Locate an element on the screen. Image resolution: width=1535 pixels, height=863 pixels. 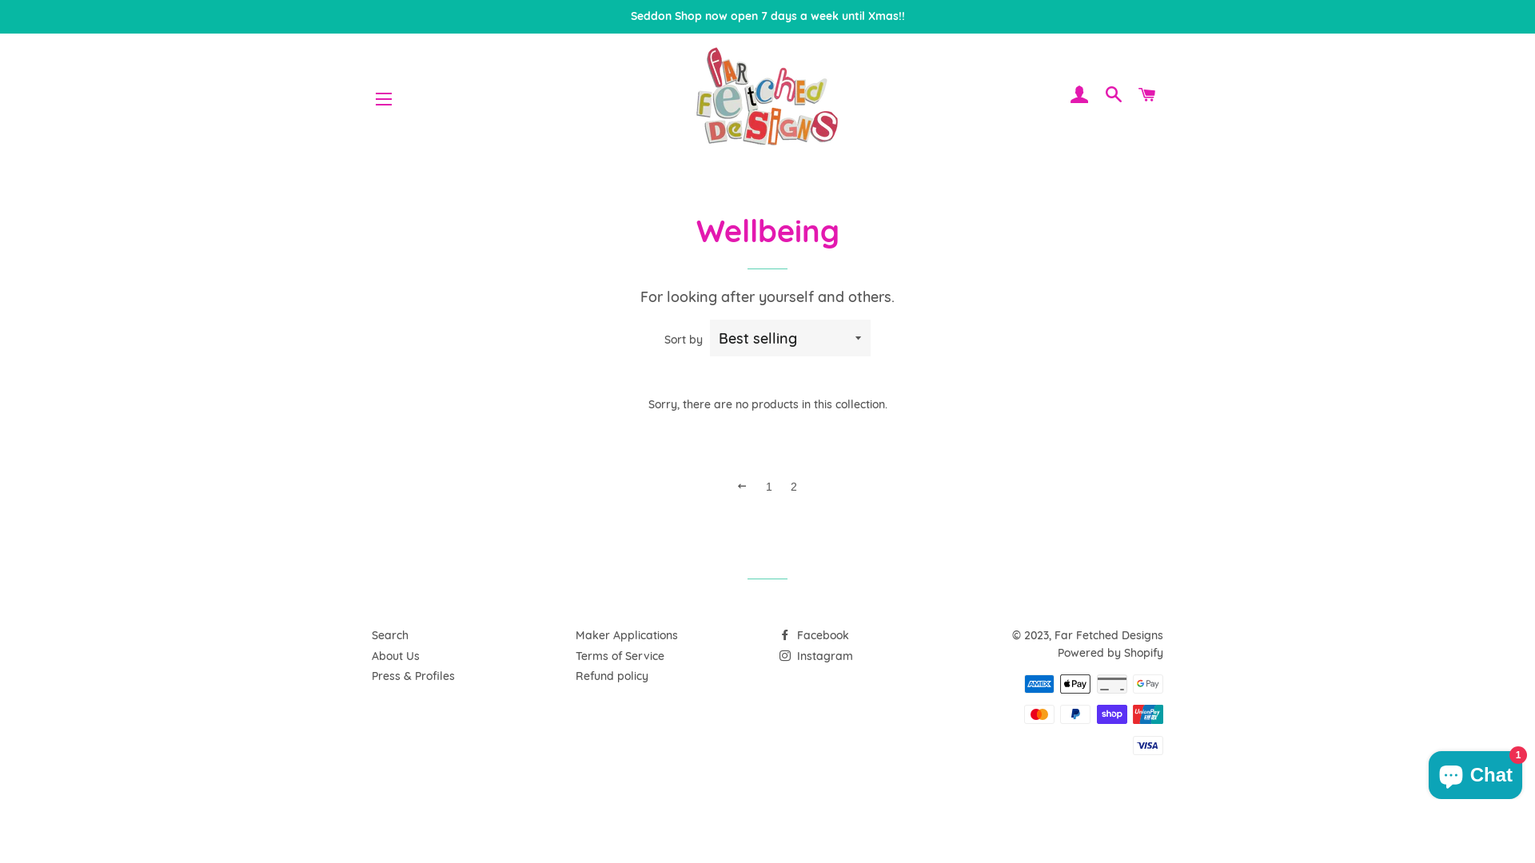
About Us is located at coordinates (396, 656).